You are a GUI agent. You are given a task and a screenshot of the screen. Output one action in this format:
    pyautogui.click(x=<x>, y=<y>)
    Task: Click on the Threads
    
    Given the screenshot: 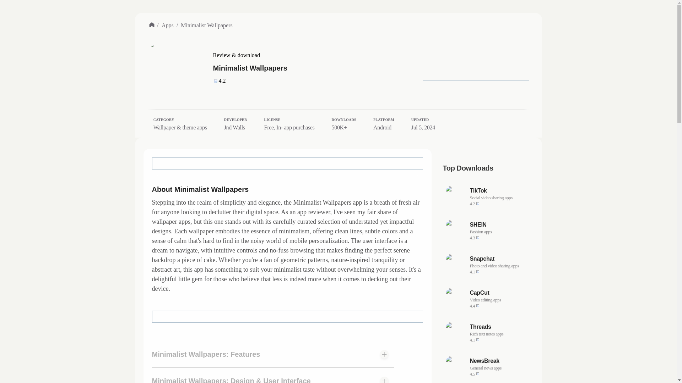 What is the action you would take?
    pyautogui.click(x=499, y=191)
    